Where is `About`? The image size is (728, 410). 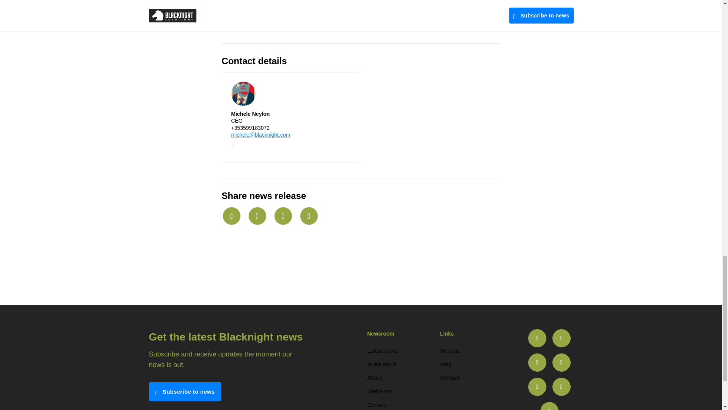 About is located at coordinates (374, 377).